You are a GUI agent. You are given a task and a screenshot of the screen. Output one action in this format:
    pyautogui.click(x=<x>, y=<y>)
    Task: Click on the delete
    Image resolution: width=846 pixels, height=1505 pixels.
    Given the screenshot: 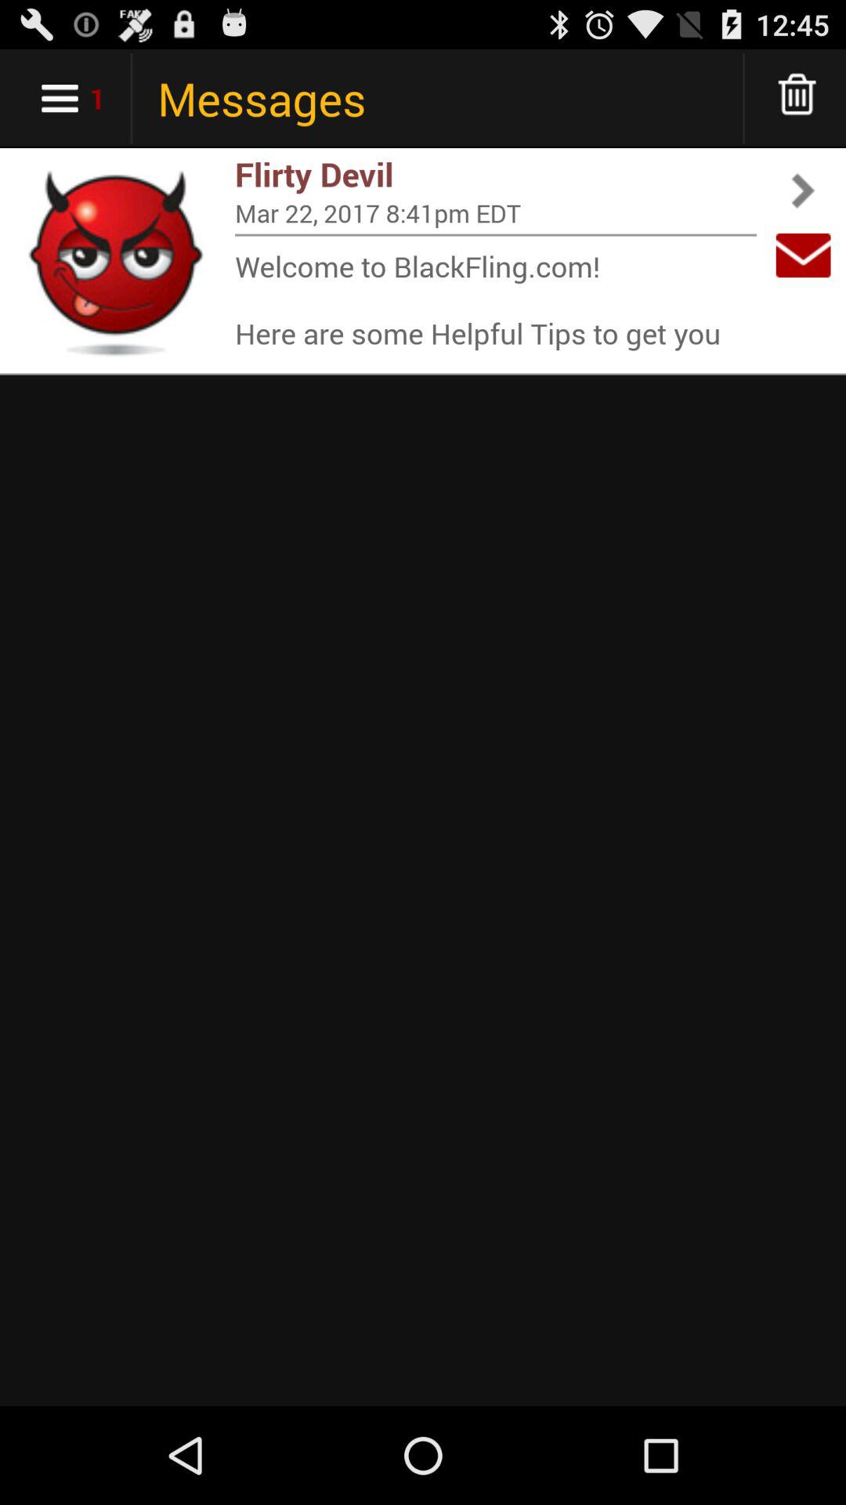 What is the action you would take?
    pyautogui.click(x=797, y=99)
    